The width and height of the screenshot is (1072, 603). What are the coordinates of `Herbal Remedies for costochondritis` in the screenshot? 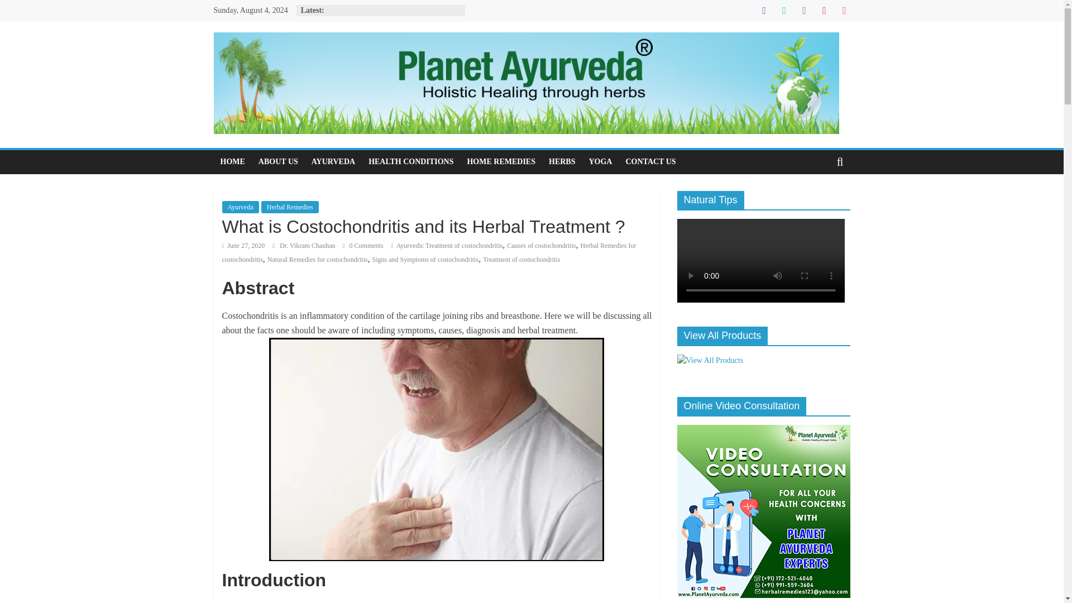 It's located at (429, 253).